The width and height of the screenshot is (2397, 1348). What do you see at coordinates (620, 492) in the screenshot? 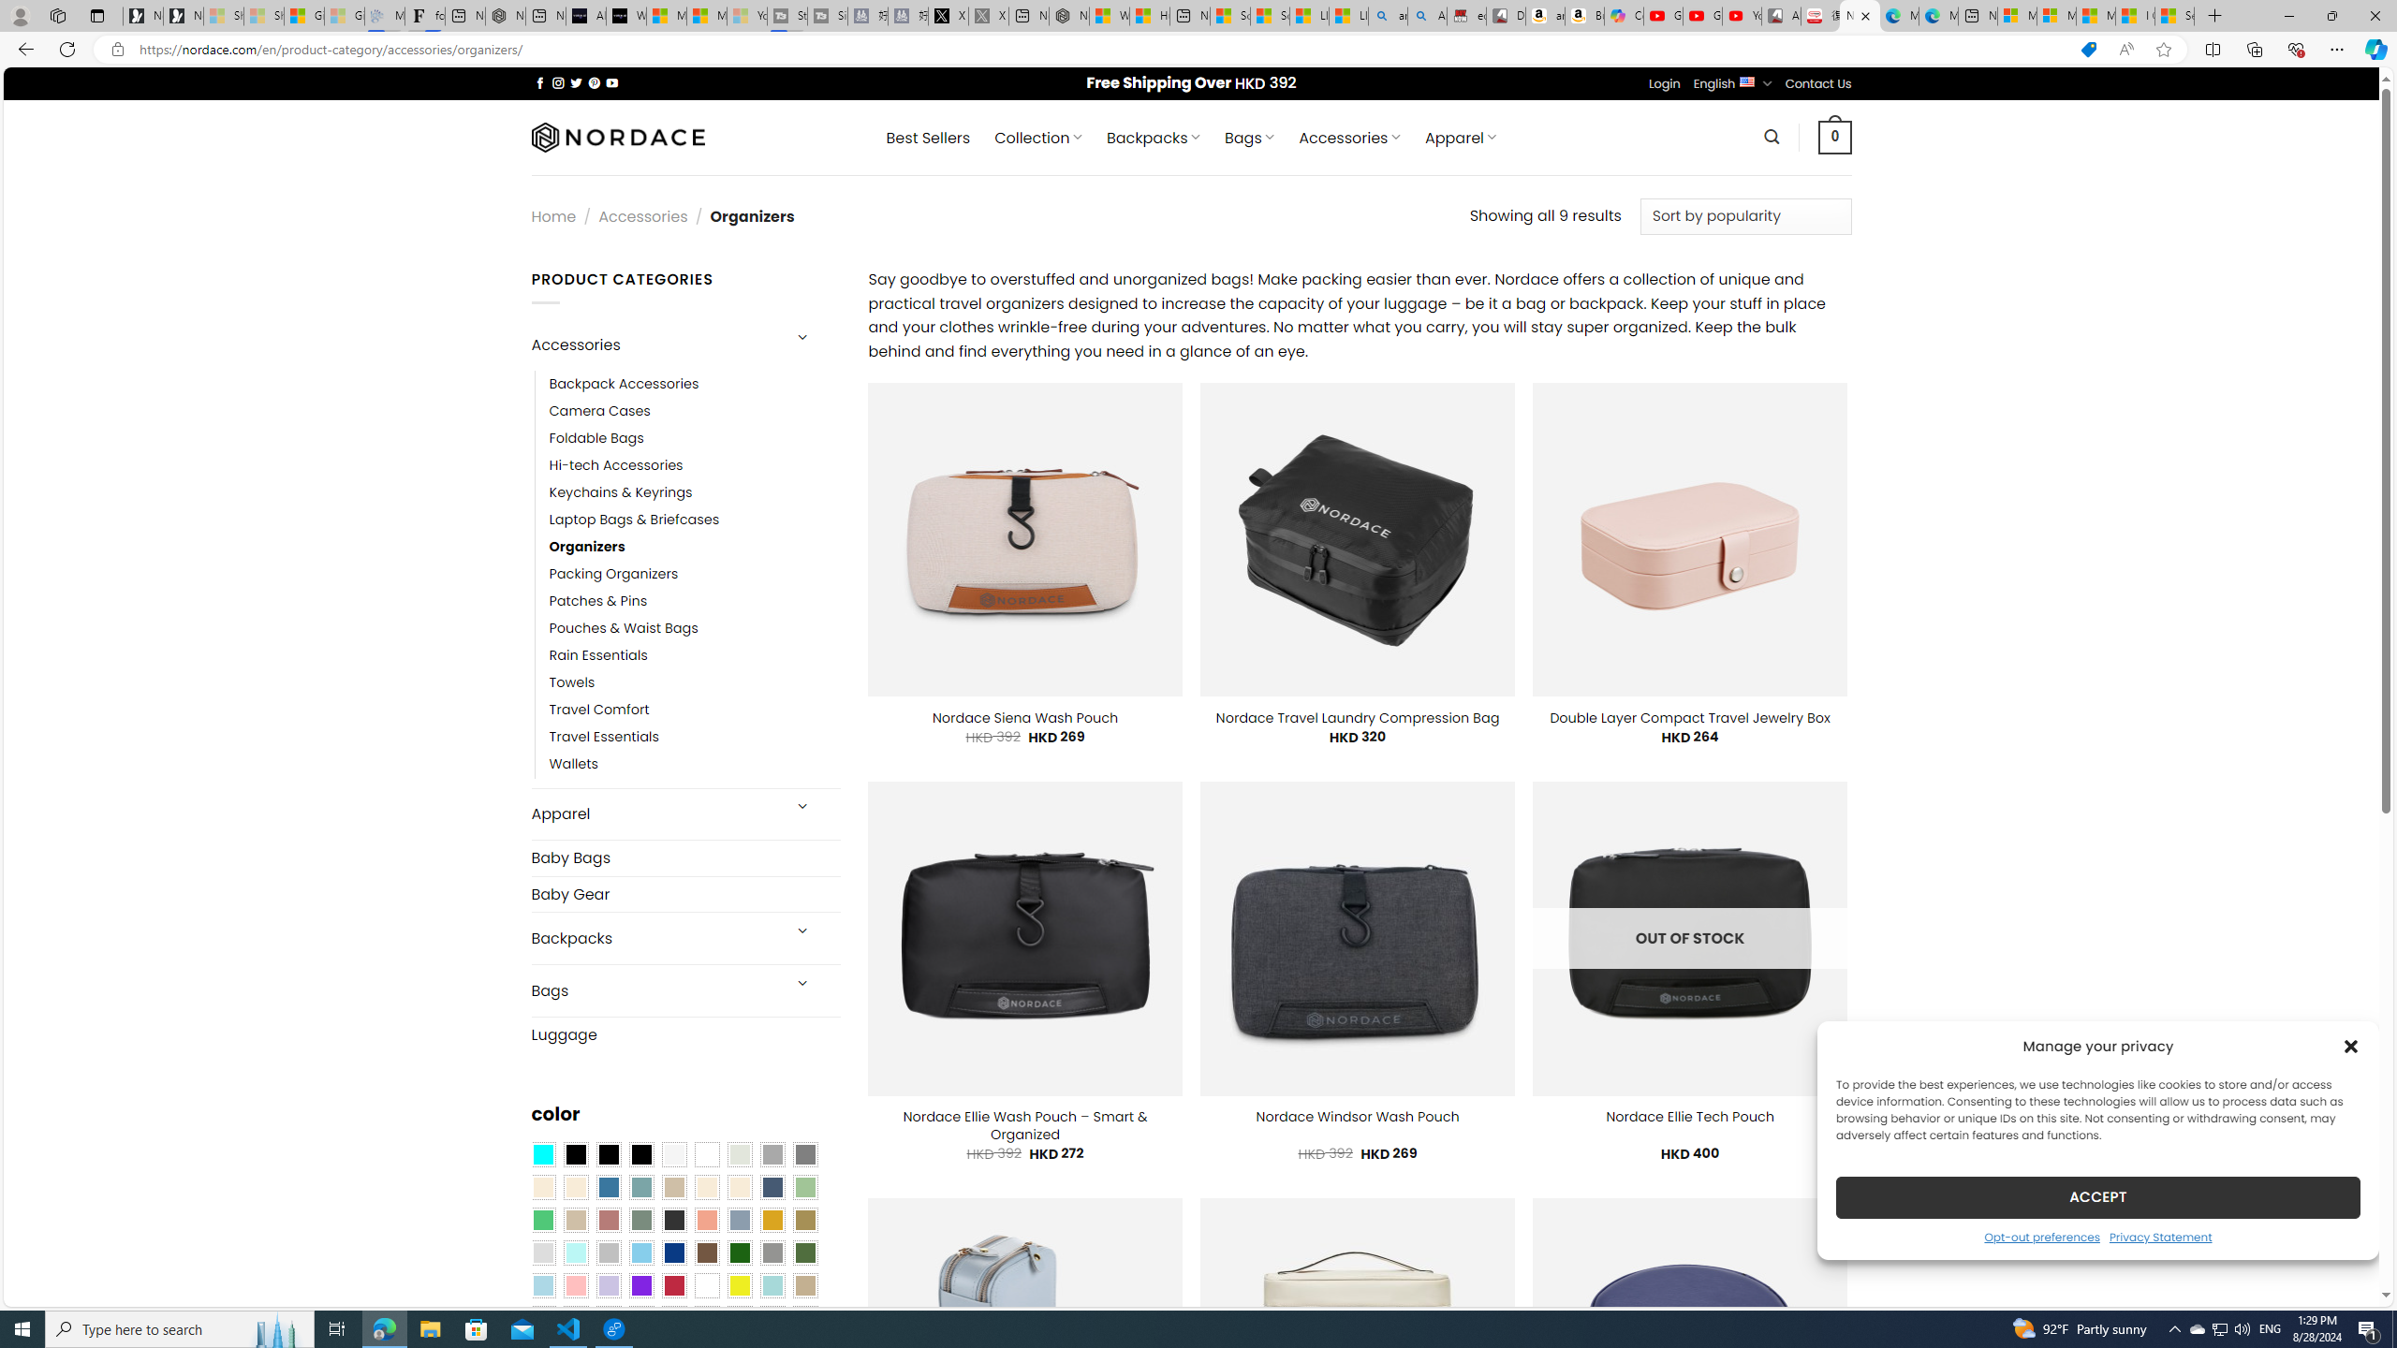
I see `Keychains & Keyrings` at bounding box center [620, 492].